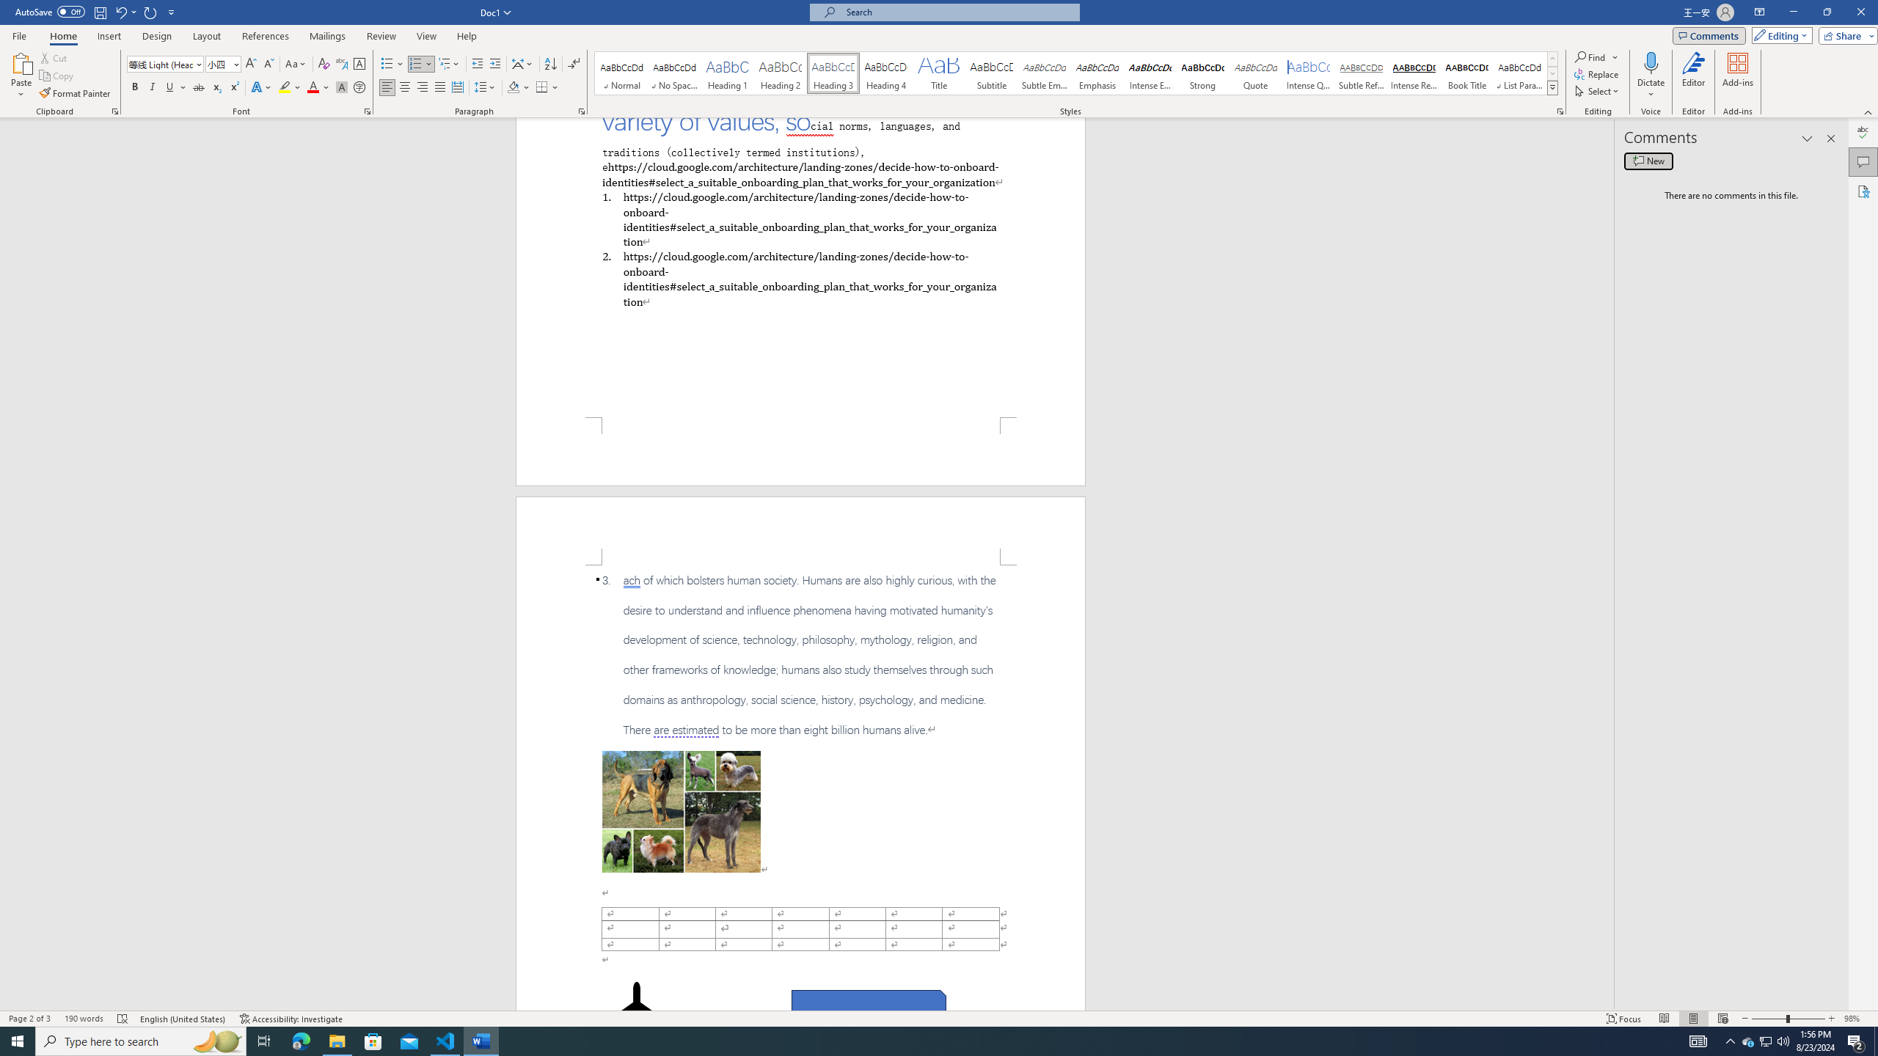 This screenshot has width=1878, height=1056. I want to click on Zoom, so click(1789, 1019).